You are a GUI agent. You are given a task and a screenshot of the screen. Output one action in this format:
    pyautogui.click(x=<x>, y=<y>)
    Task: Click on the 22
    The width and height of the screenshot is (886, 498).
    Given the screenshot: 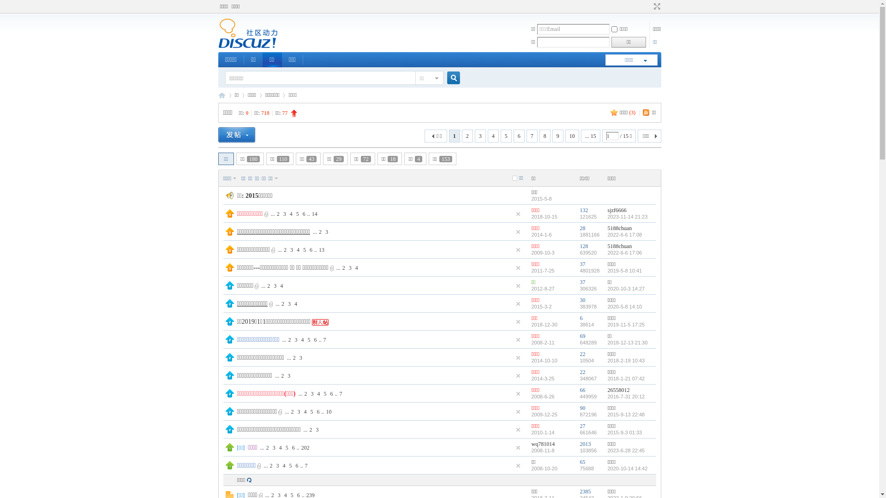 What is the action you would take?
    pyautogui.click(x=582, y=354)
    